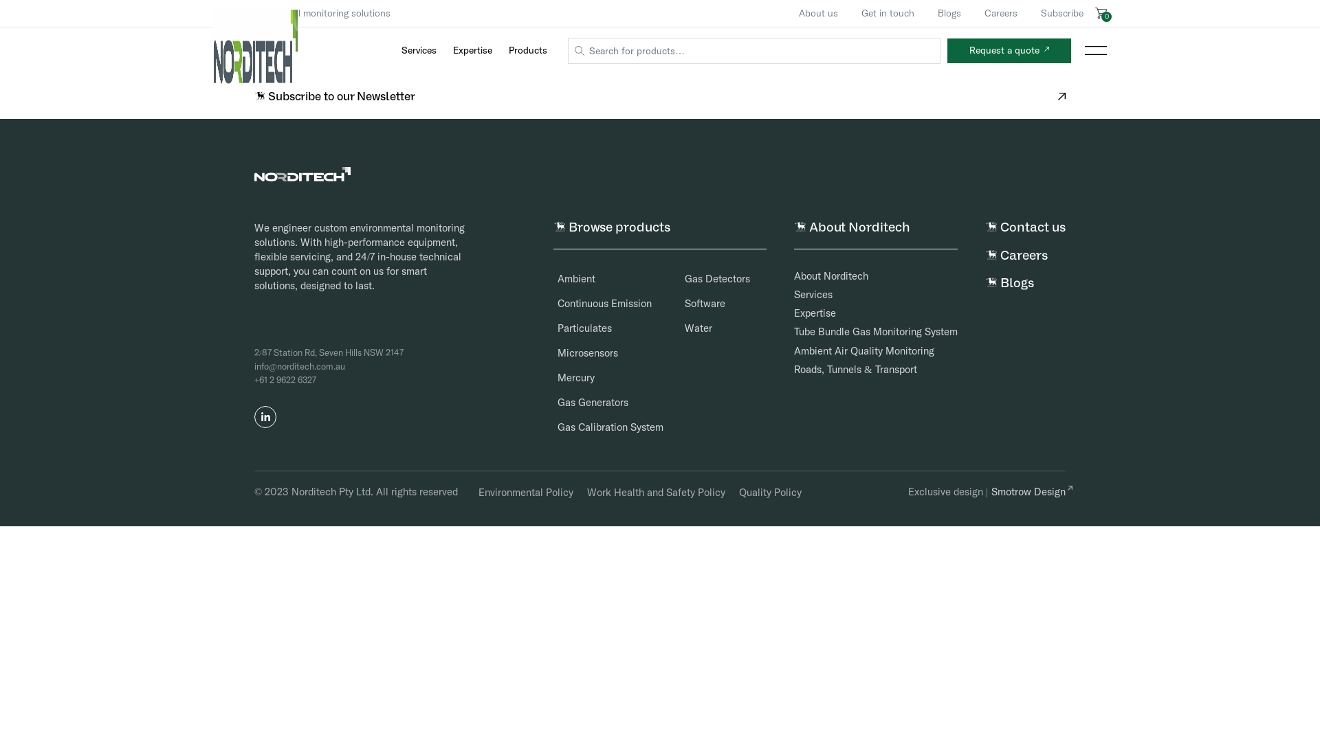 This screenshot has height=742, width=1320. I want to click on Smotrow Design, so click(1028, 492).